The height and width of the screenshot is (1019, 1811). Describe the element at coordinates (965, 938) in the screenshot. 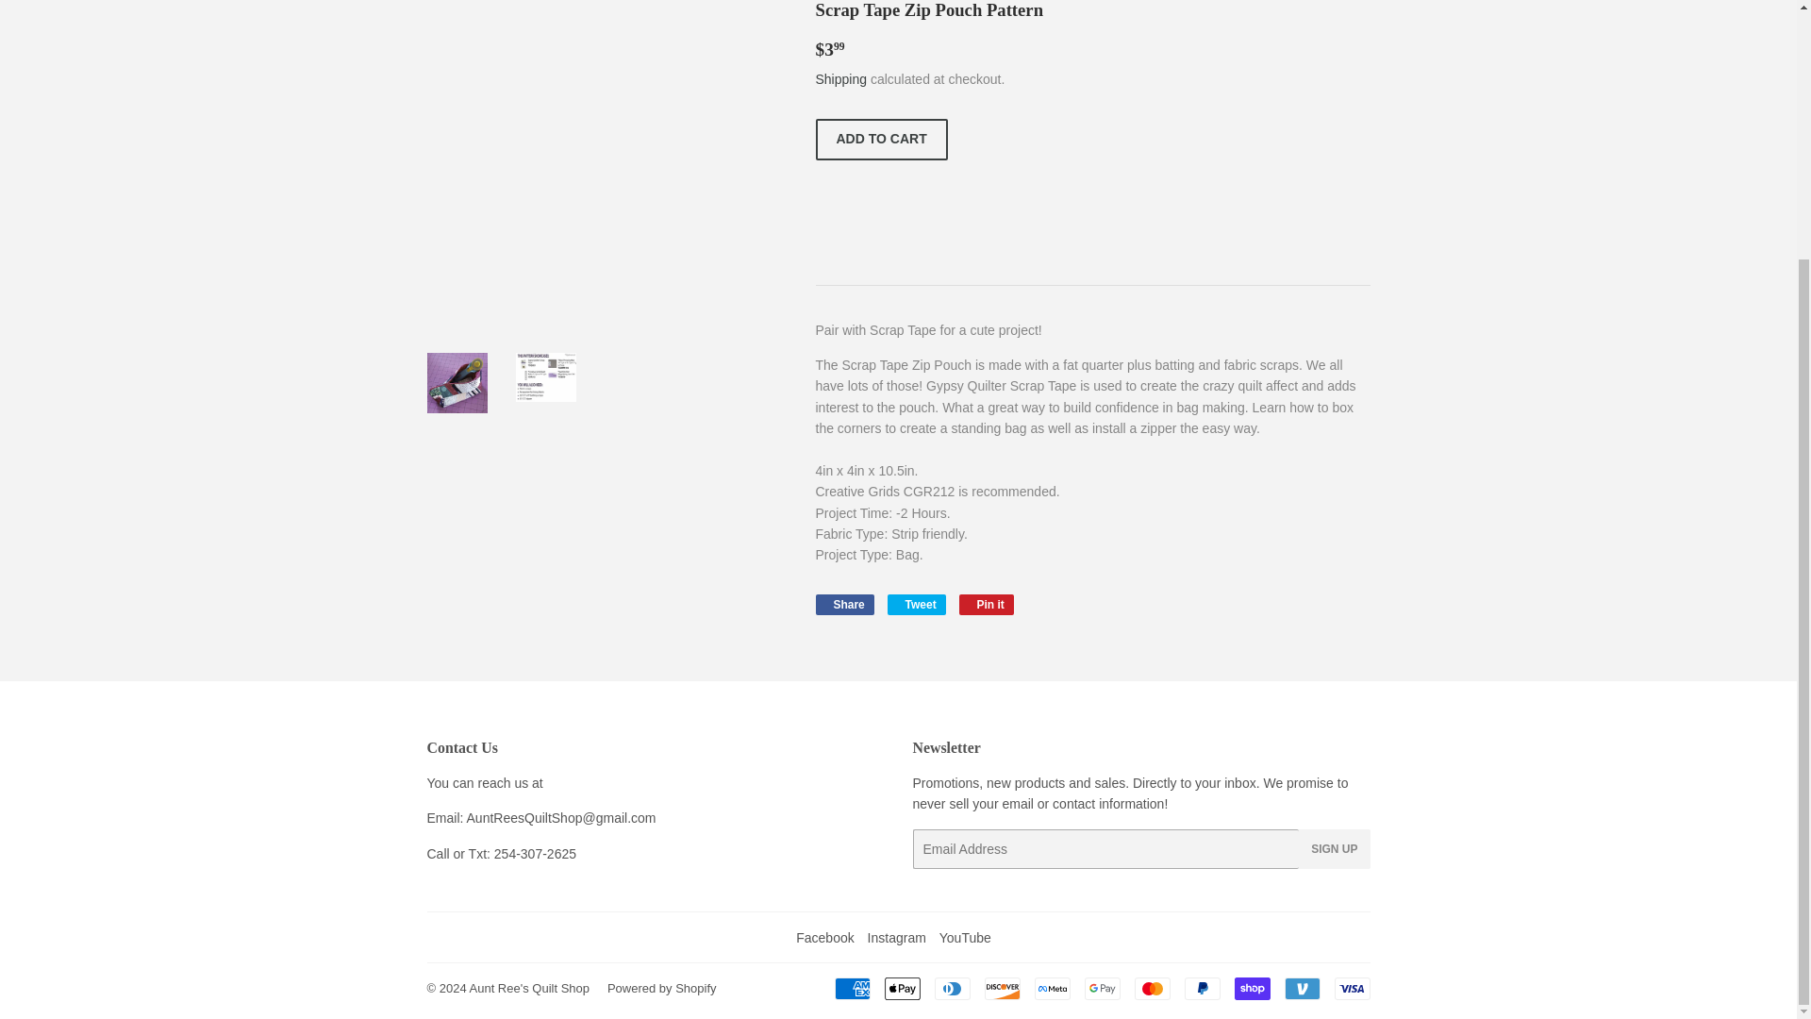

I see `YouTube` at that location.